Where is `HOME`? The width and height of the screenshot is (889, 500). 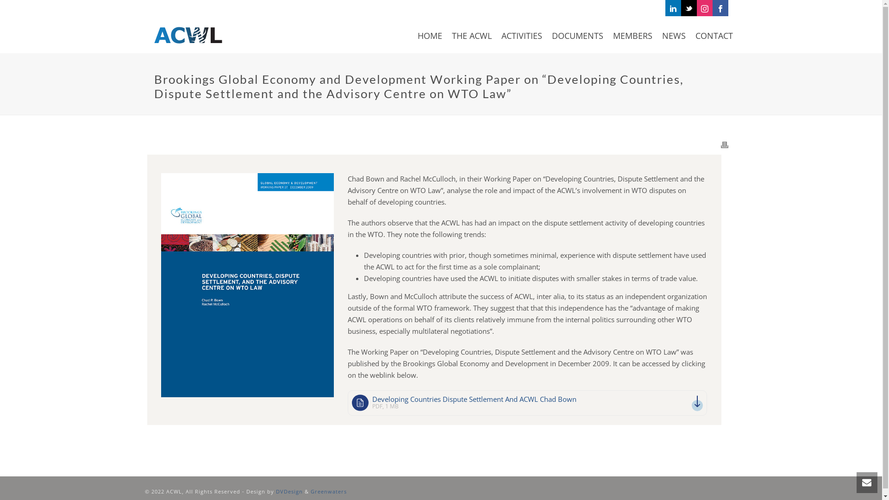 HOME is located at coordinates (430, 35).